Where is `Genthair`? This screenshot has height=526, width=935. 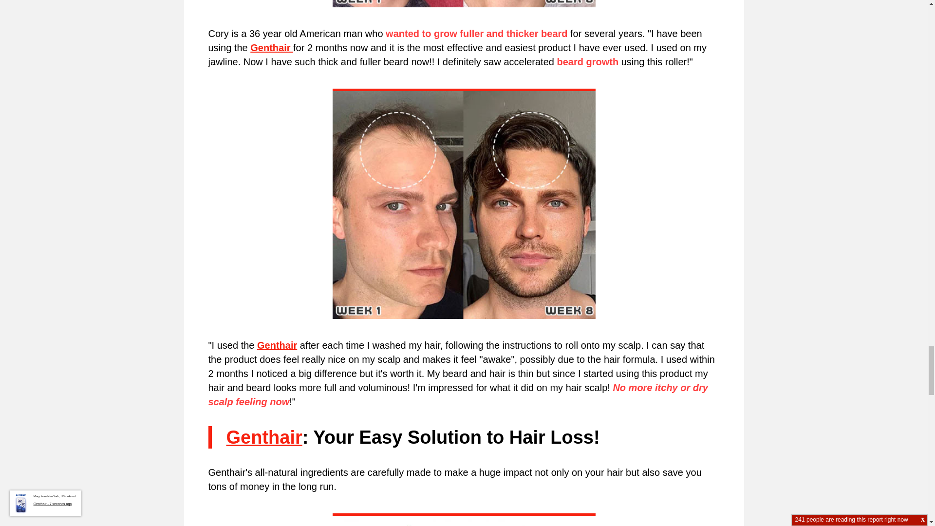
Genthair is located at coordinates (272, 48).